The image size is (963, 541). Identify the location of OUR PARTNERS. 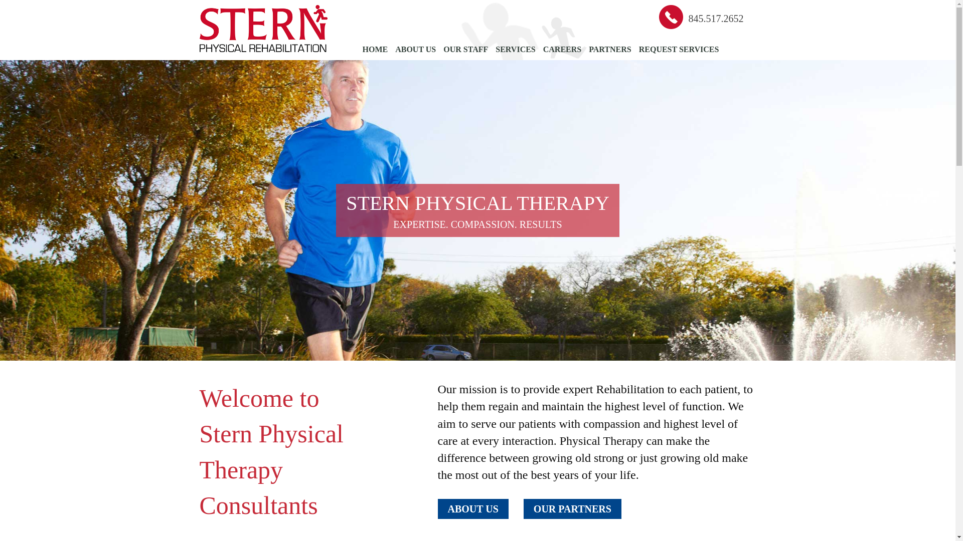
(572, 509).